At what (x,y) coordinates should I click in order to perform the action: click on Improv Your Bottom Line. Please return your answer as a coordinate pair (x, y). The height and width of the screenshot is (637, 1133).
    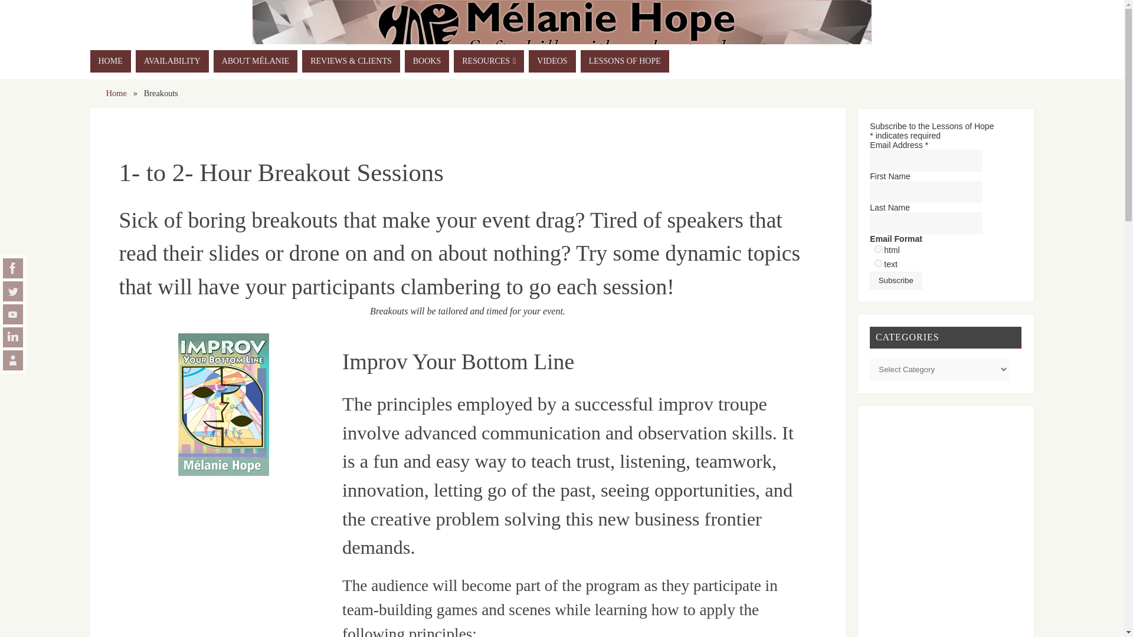
    Looking at the image, I should click on (224, 404).